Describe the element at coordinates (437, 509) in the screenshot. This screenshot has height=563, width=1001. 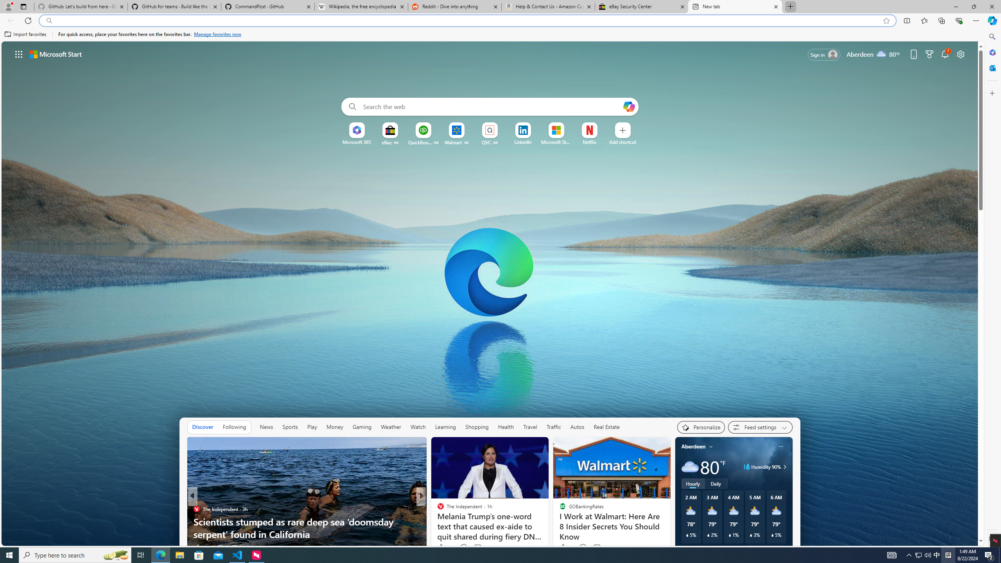
I see `The Telegraph` at that location.